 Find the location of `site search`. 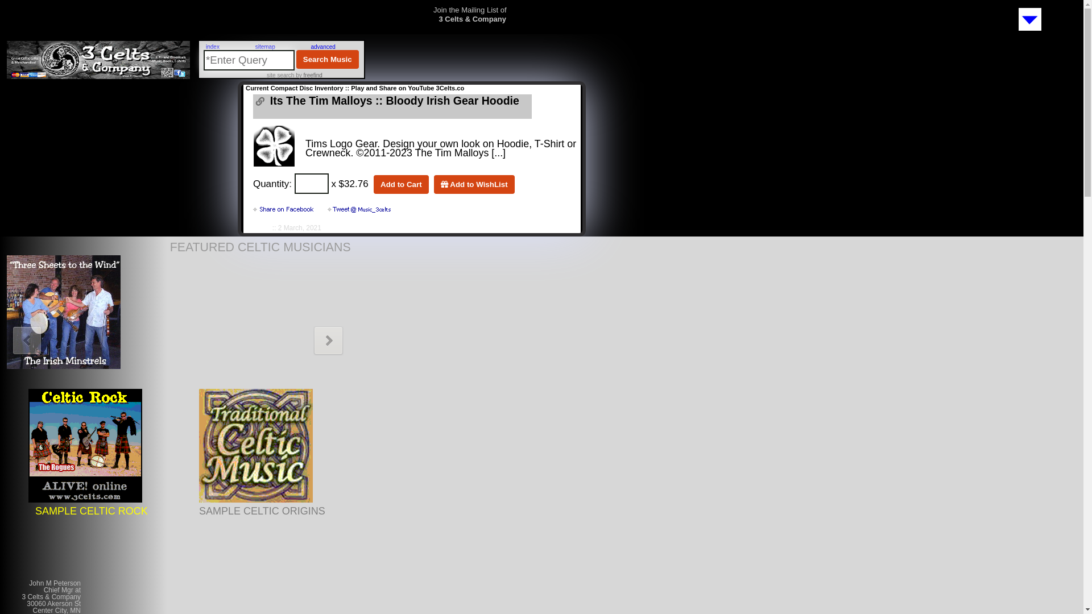

site search is located at coordinates (280, 75).